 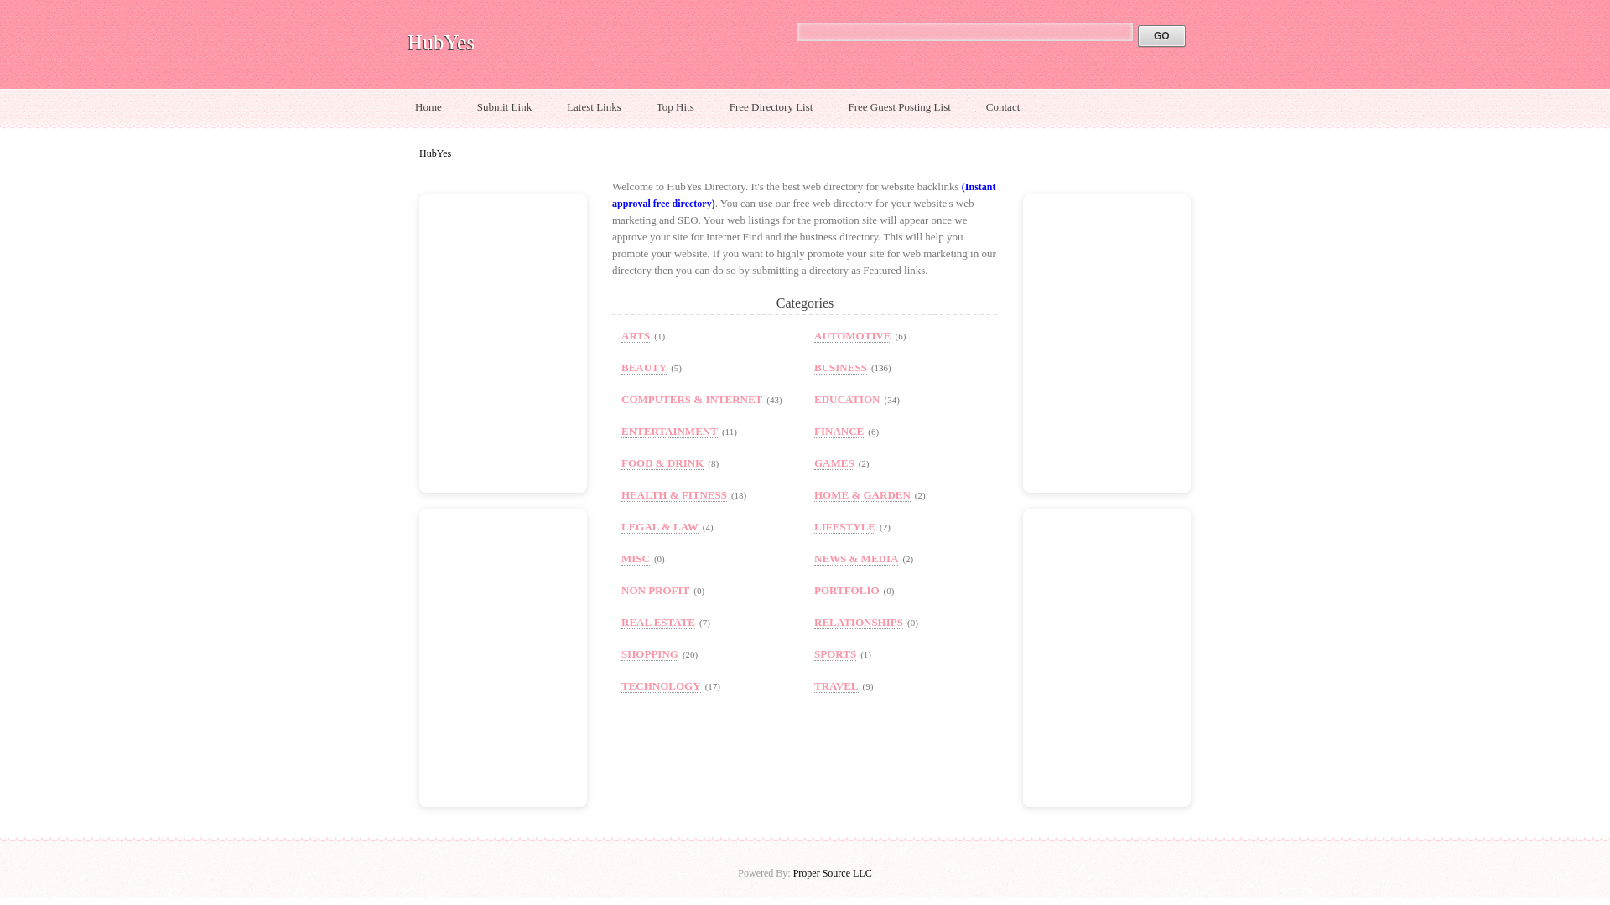 I want to click on SPORTS, so click(x=835, y=654).